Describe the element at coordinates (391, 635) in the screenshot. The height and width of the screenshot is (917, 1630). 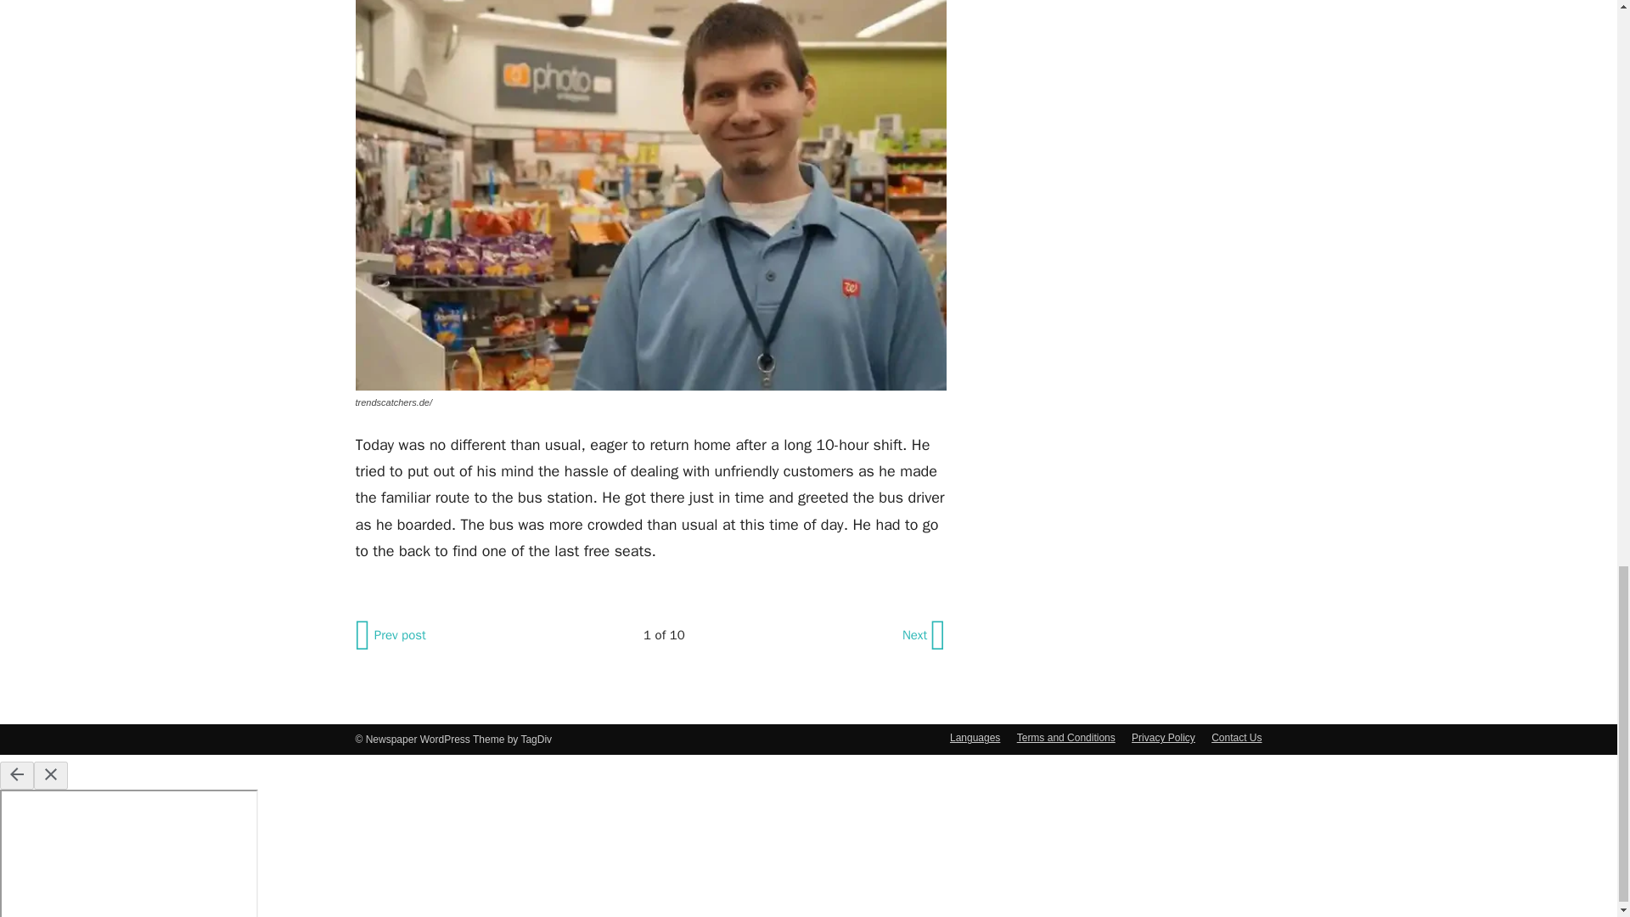
I see `Prev post` at that location.